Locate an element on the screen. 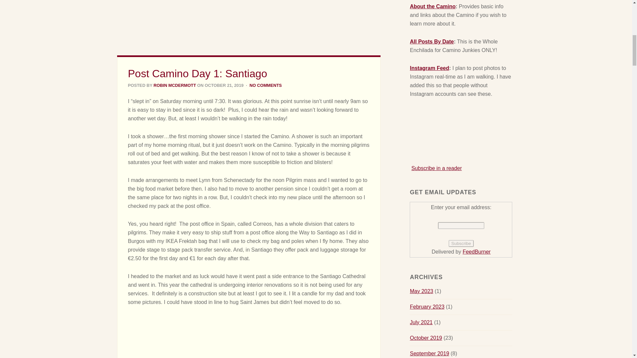 The height and width of the screenshot is (358, 637). February 2023 is located at coordinates (427, 307).